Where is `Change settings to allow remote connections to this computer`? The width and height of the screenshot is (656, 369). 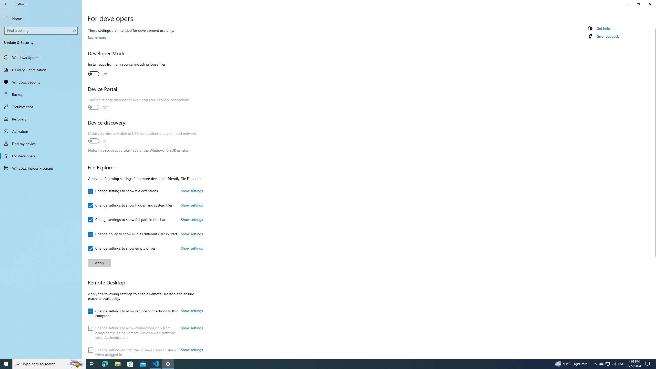 Change settings to allow remote connections to this computer is located at coordinates (133, 313).